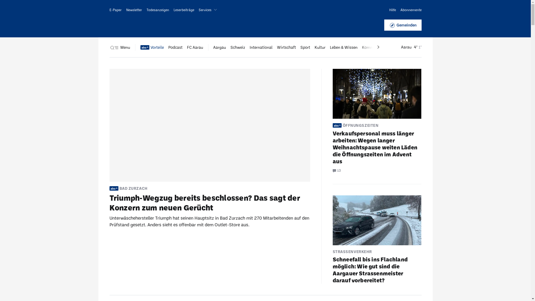 Image resolution: width=535 pixels, height=301 pixels. What do you see at coordinates (195, 47) in the screenshot?
I see `FC Aarau` at bounding box center [195, 47].